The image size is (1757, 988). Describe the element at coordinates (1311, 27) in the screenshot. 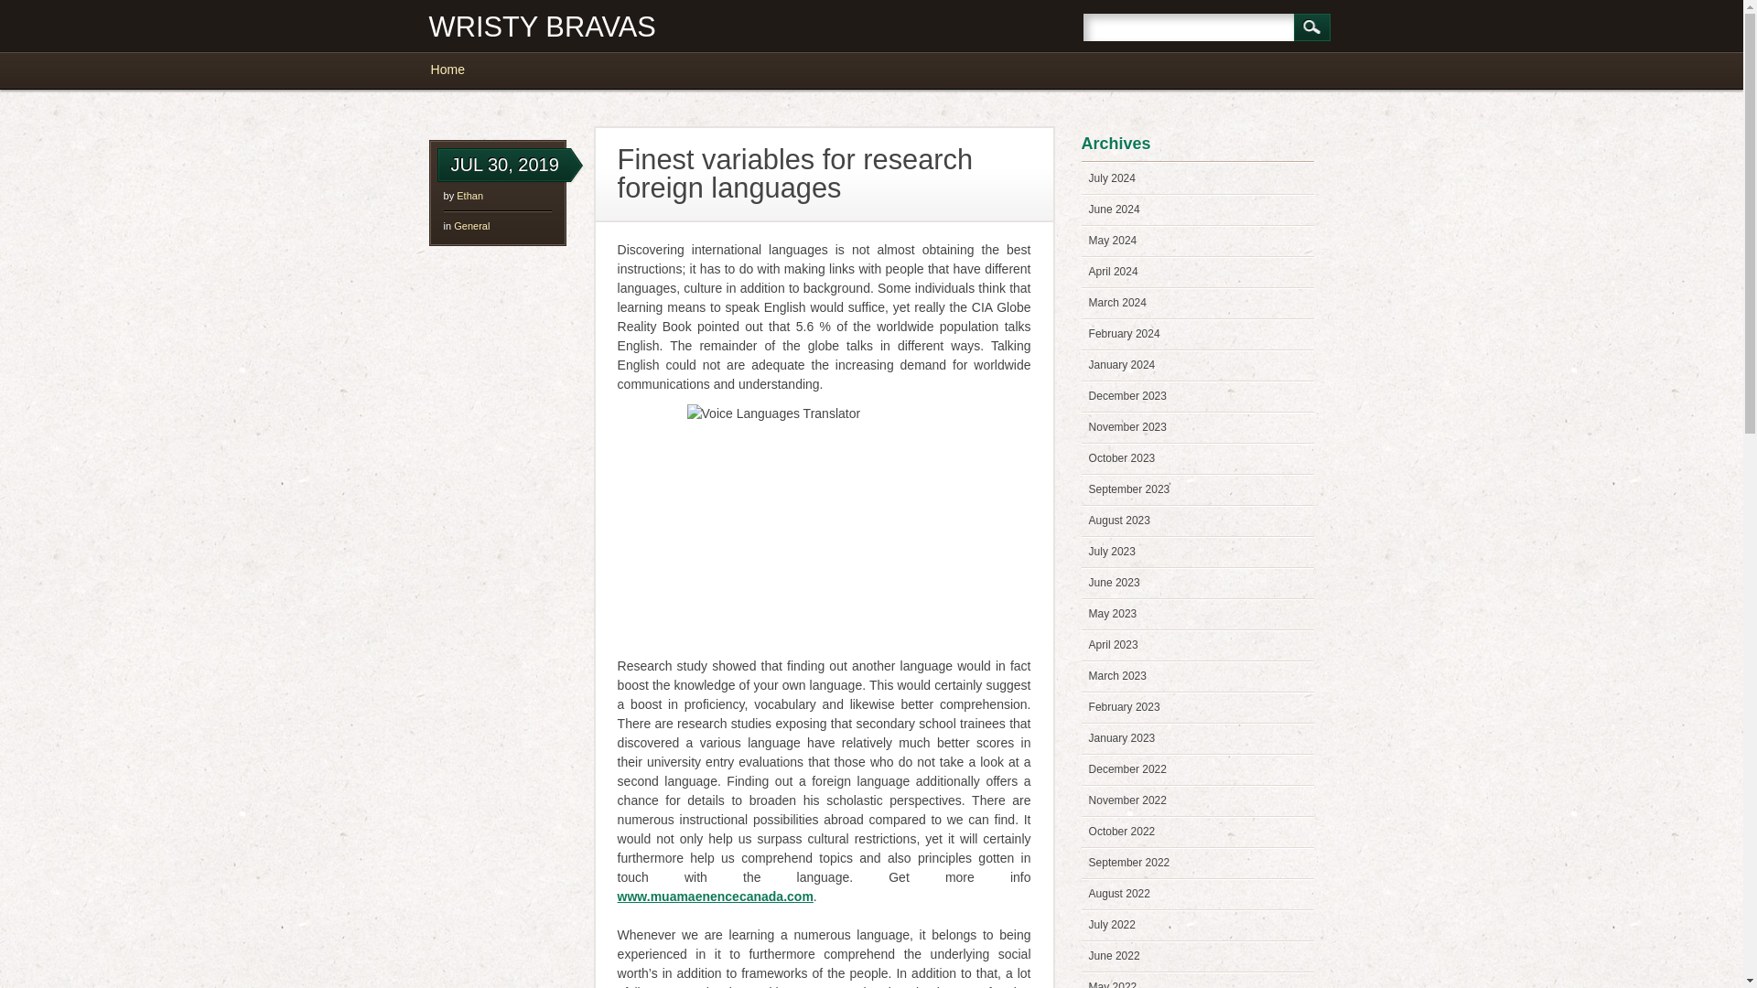

I see `Search` at that location.